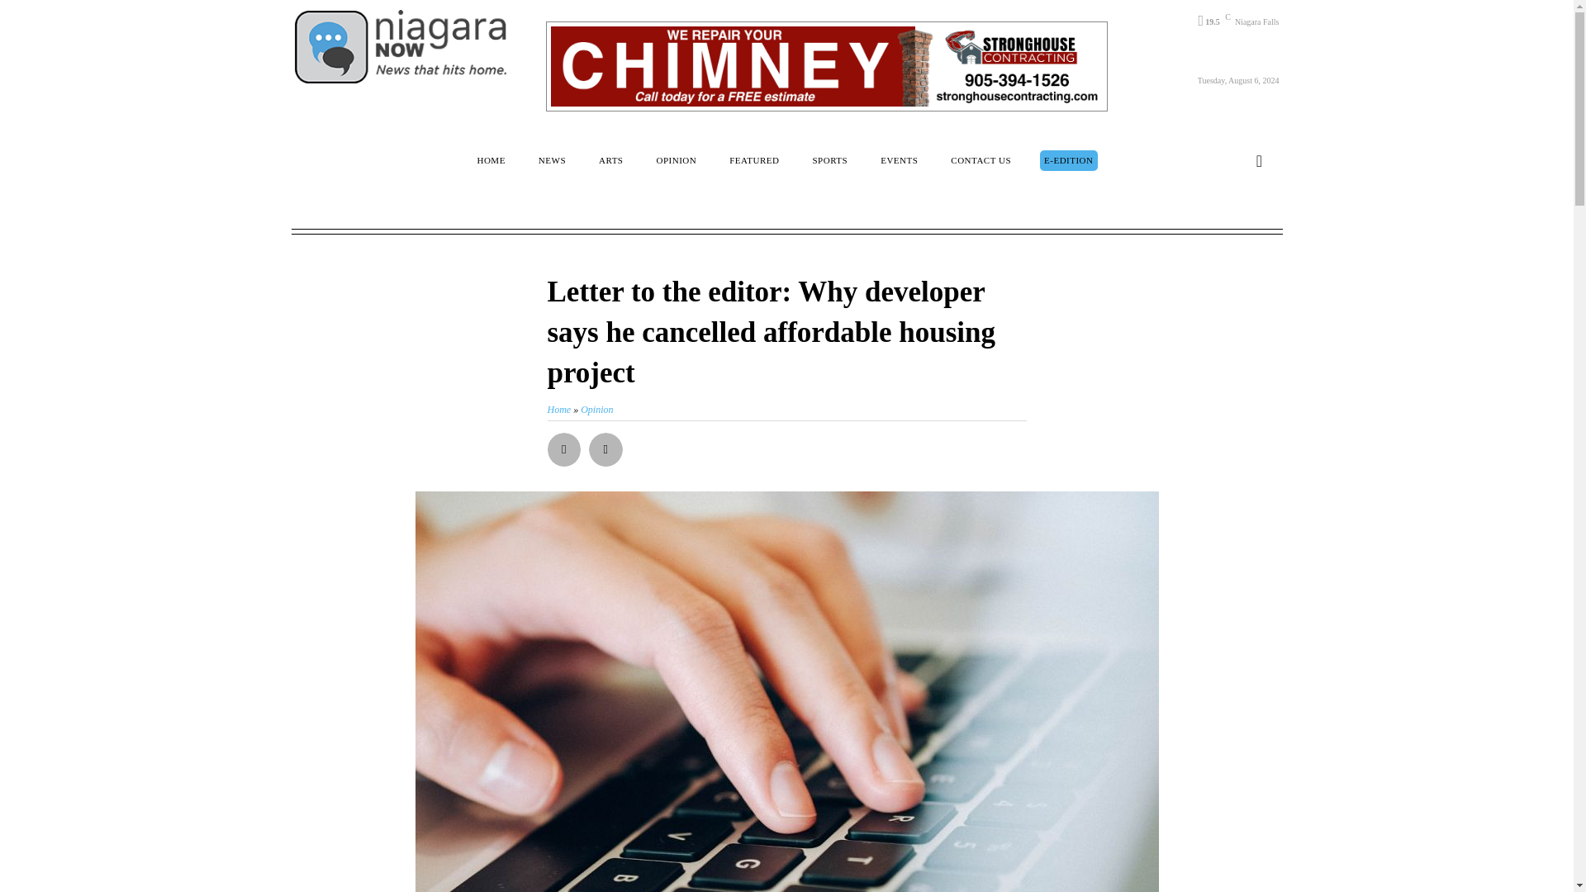 This screenshot has width=1586, height=892. I want to click on FEATURED, so click(753, 160).